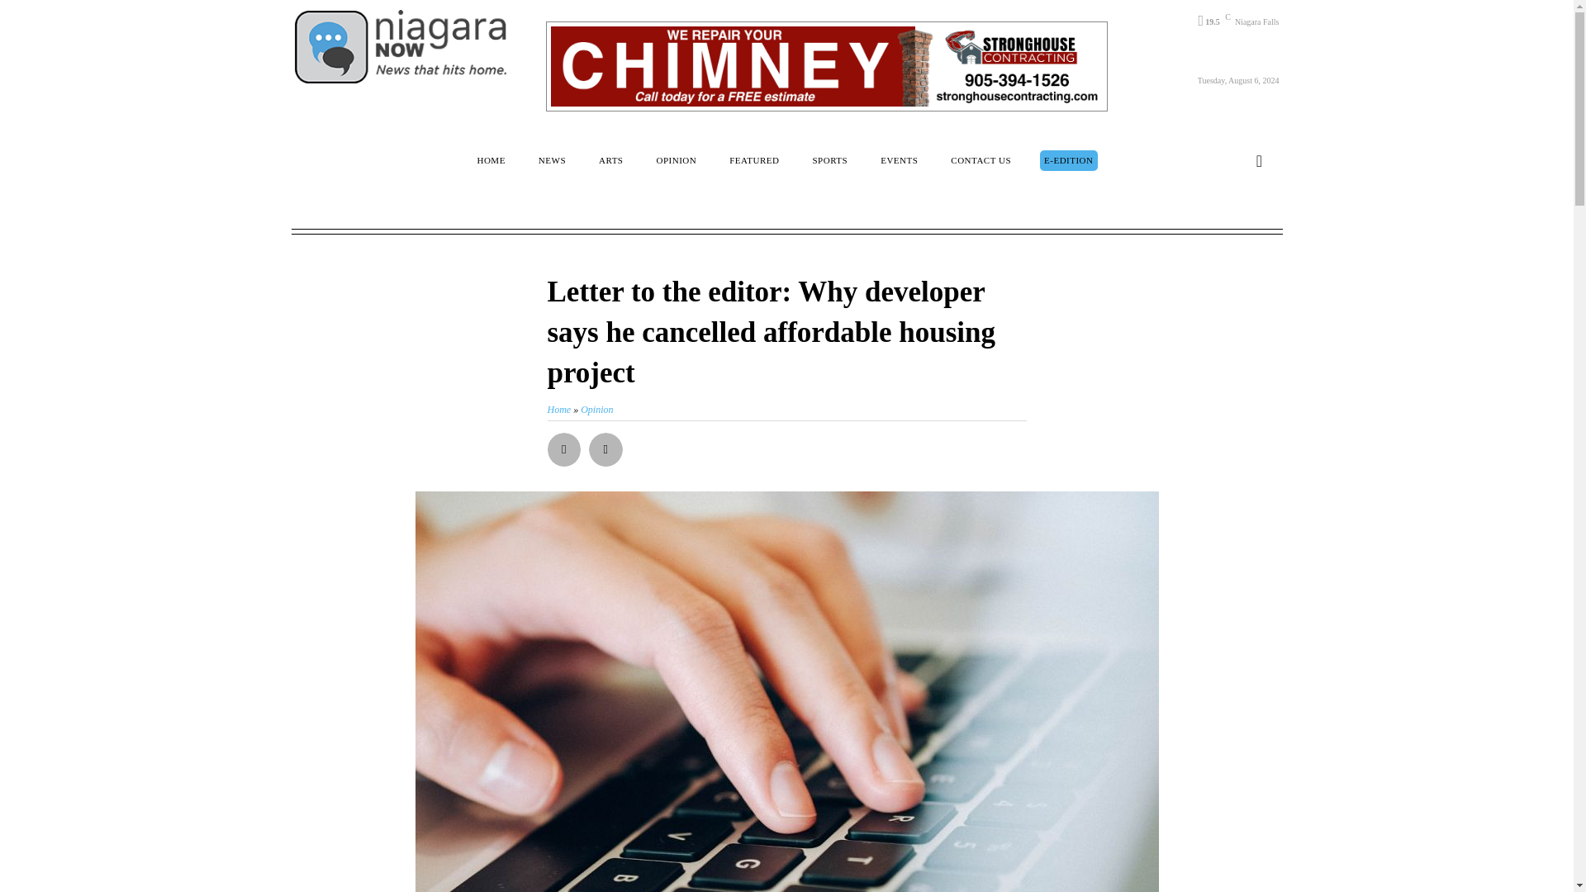 This screenshot has width=1586, height=892. I want to click on FEATURED, so click(753, 160).